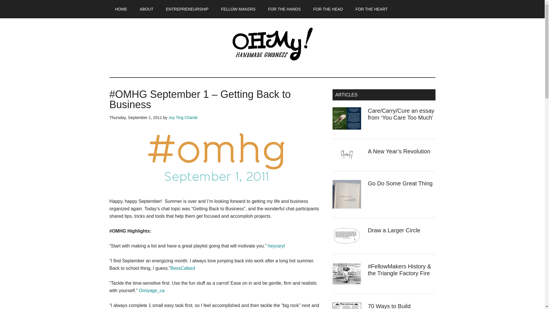  What do you see at coordinates (238, 9) in the screenshot?
I see `FELLOW MAKERS` at bounding box center [238, 9].